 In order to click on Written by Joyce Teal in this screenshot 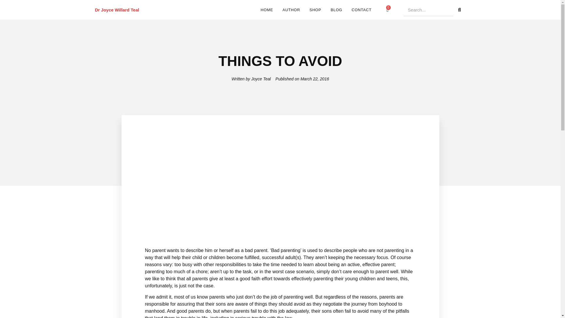, I will do `click(251, 79)`.